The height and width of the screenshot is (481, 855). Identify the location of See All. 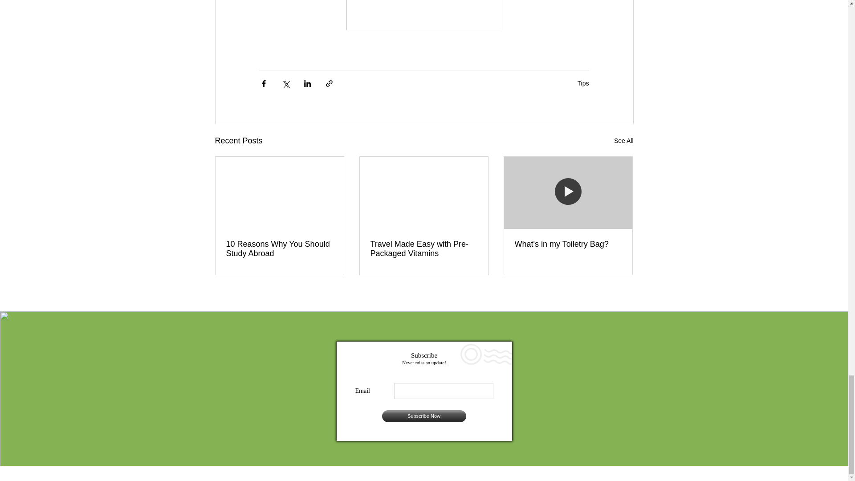
(623, 141).